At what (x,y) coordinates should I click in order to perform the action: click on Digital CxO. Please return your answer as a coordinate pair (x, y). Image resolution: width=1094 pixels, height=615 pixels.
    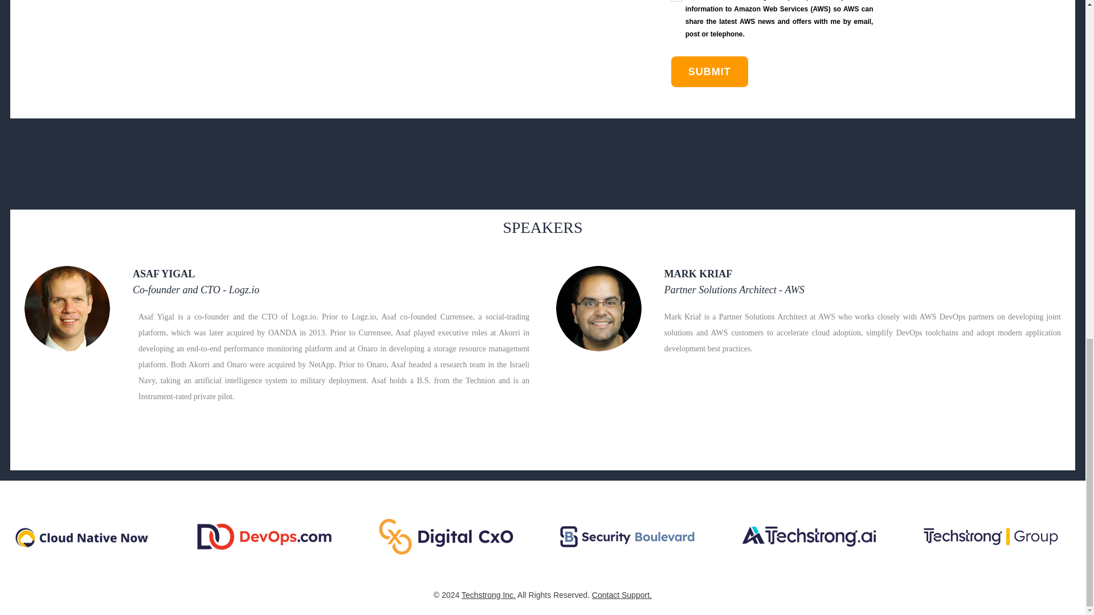
    Looking at the image, I should click on (446, 536).